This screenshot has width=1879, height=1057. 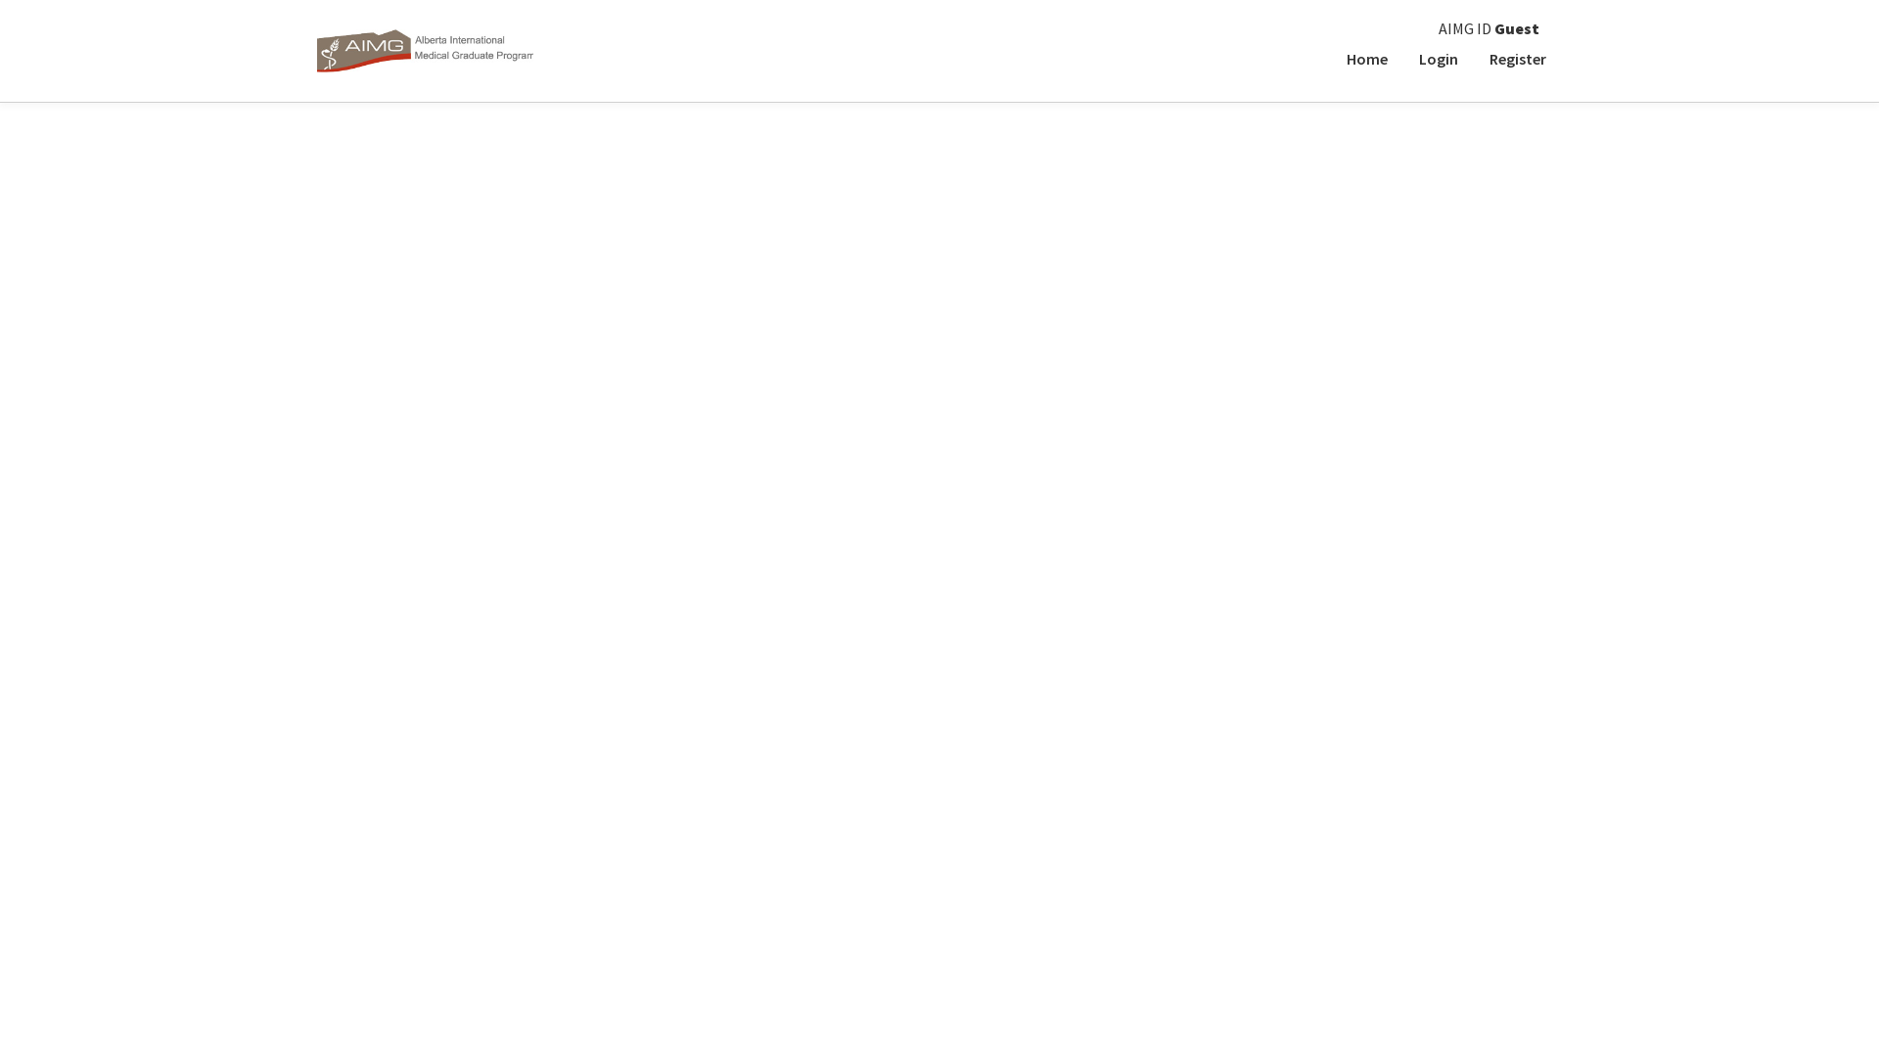 What do you see at coordinates (1367, 59) in the screenshot?
I see `Home` at bounding box center [1367, 59].